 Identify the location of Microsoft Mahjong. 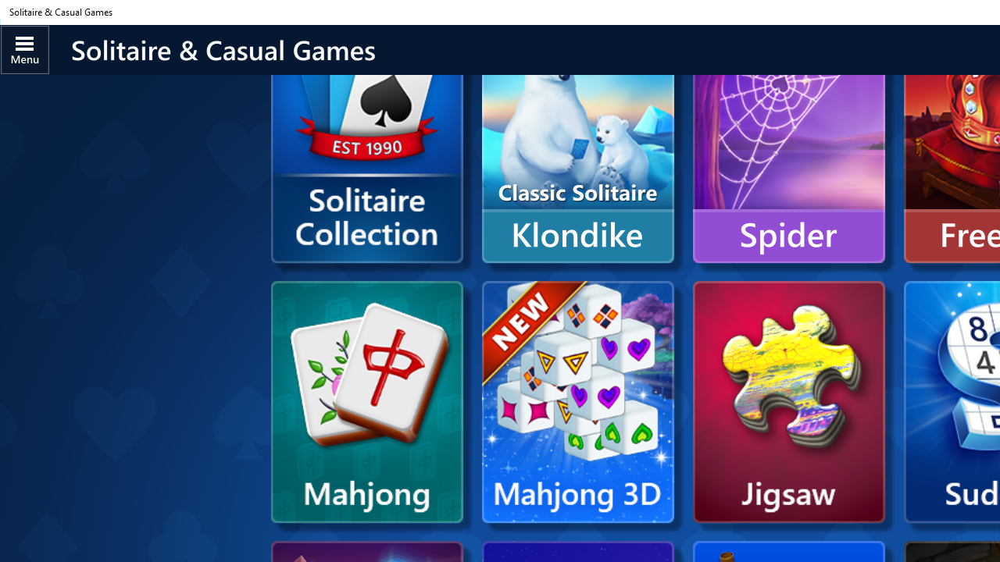
(366, 402).